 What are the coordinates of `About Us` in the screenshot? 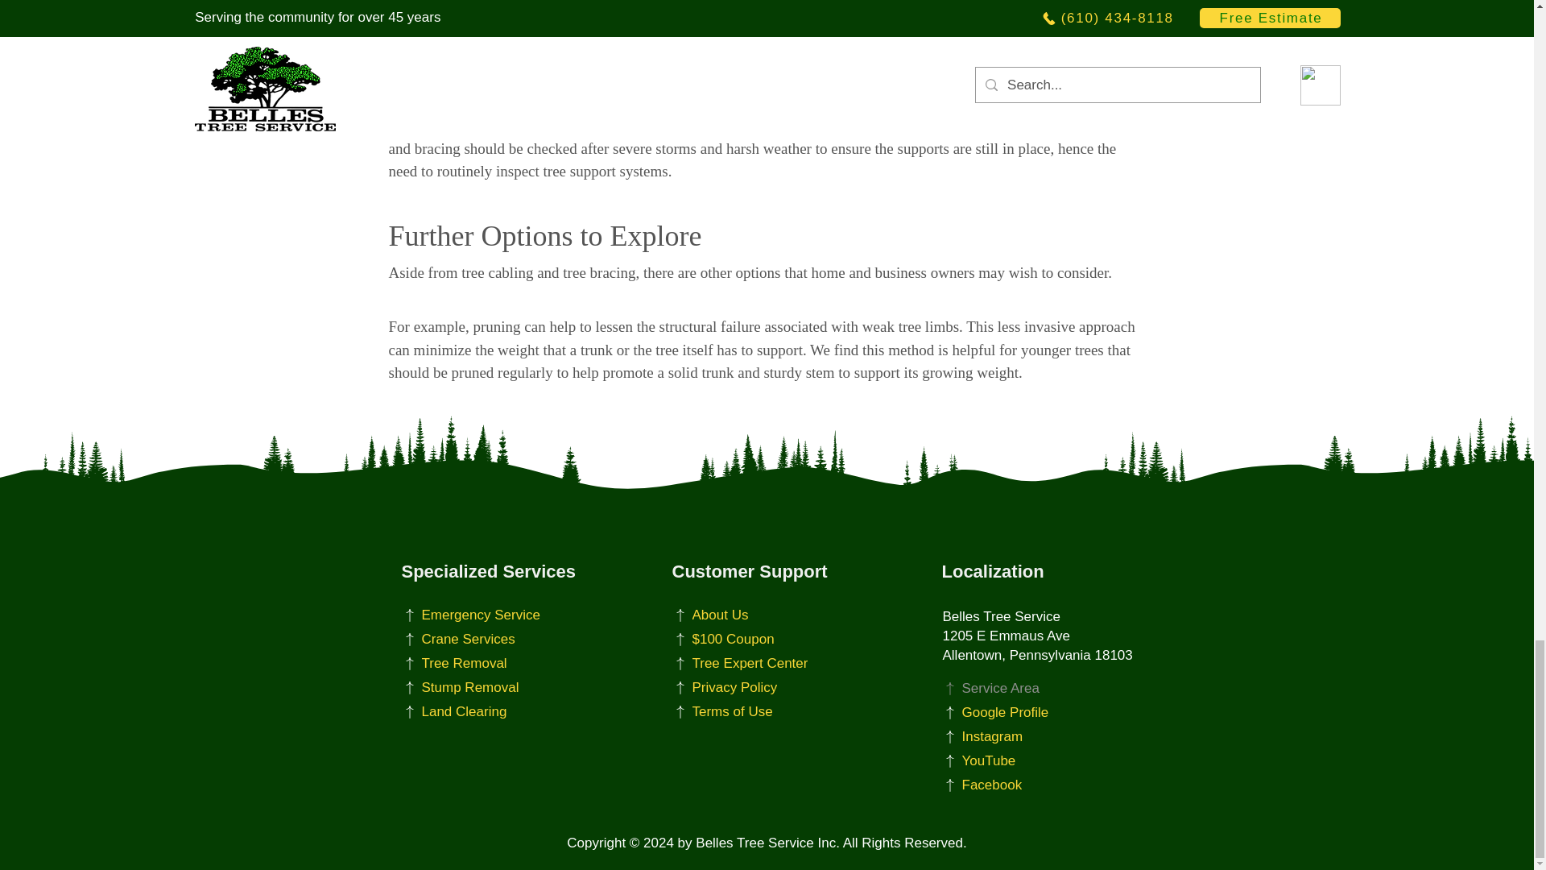 It's located at (752, 615).